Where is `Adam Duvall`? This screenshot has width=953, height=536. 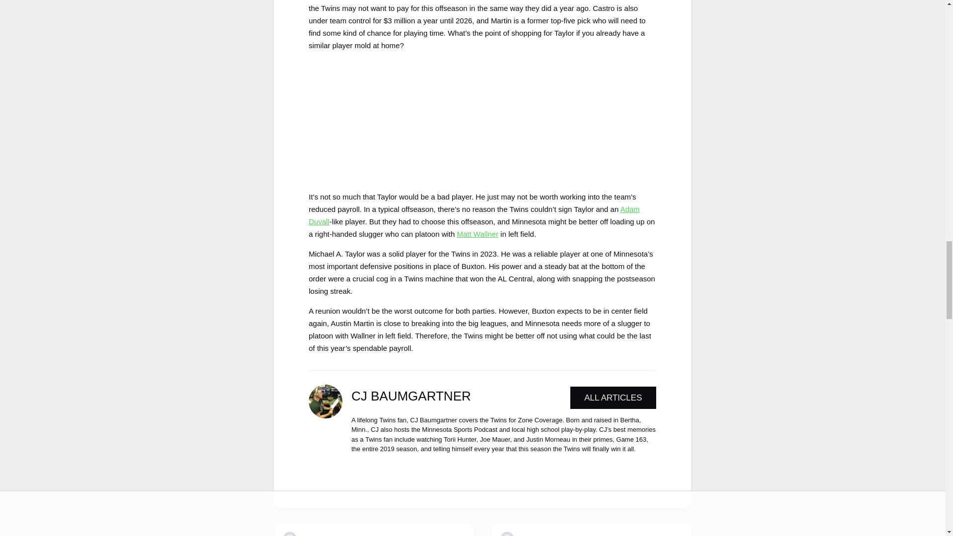
Adam Duvall is located at coordinates (474, 215).